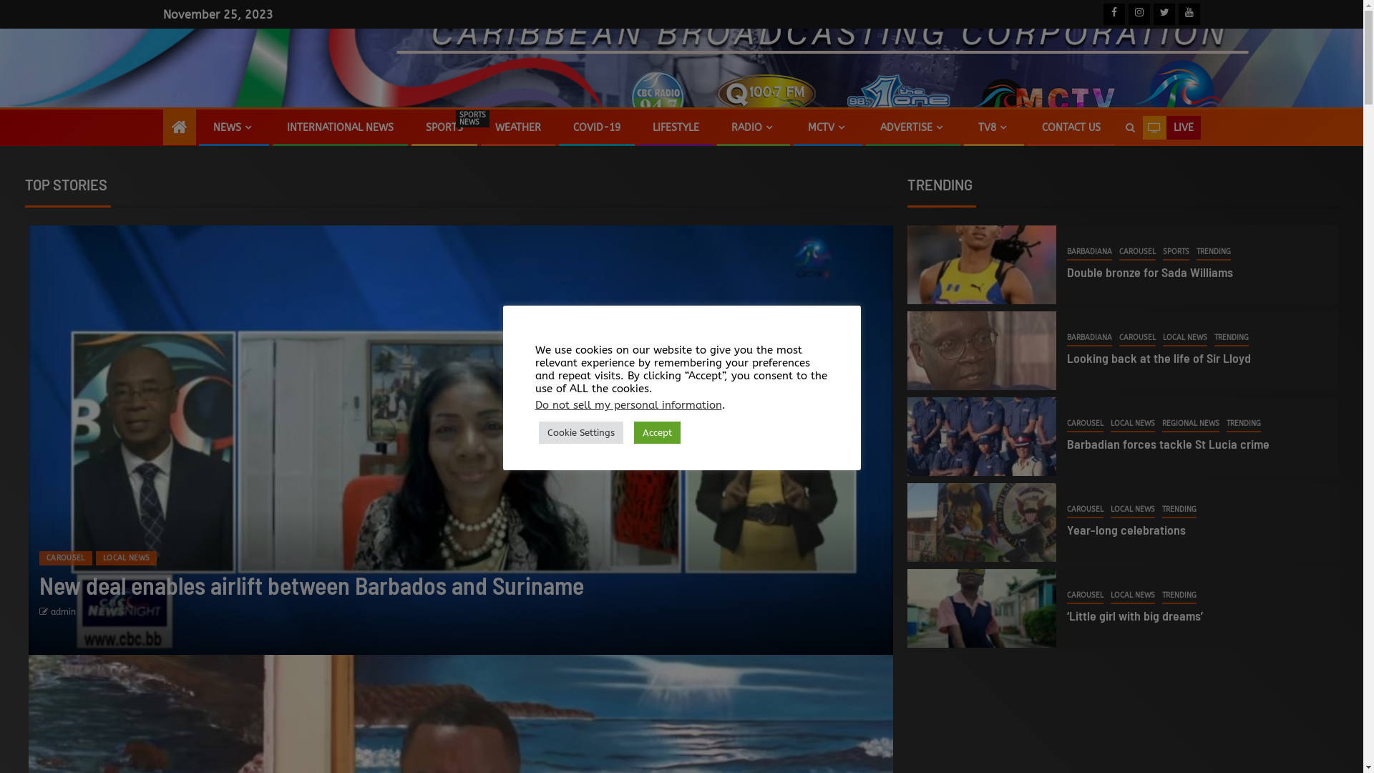  I want to click on MCTV, so click(827, 127).